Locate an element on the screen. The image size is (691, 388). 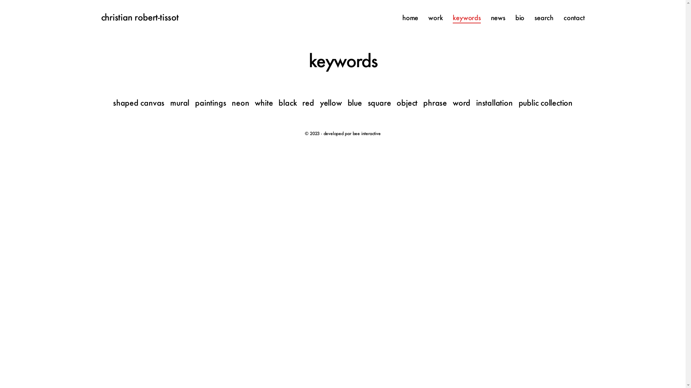
home is located at coordinates (410, 18).